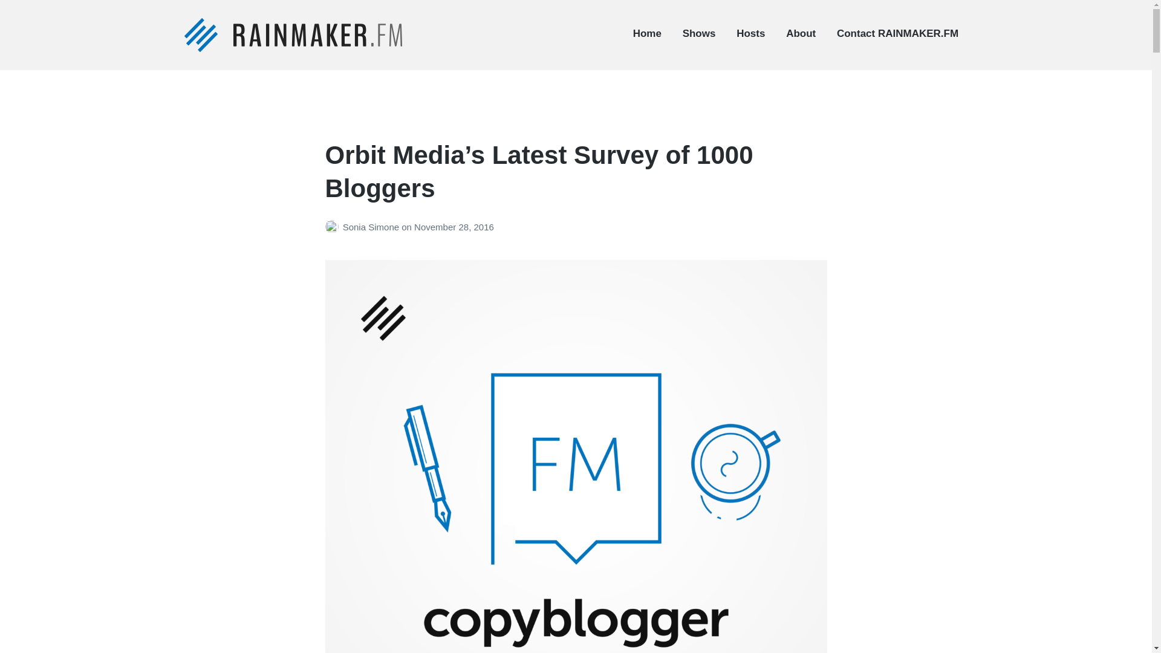  Describe the element at coordinates (801, 34) in the screenshot. I see `About` at that location.